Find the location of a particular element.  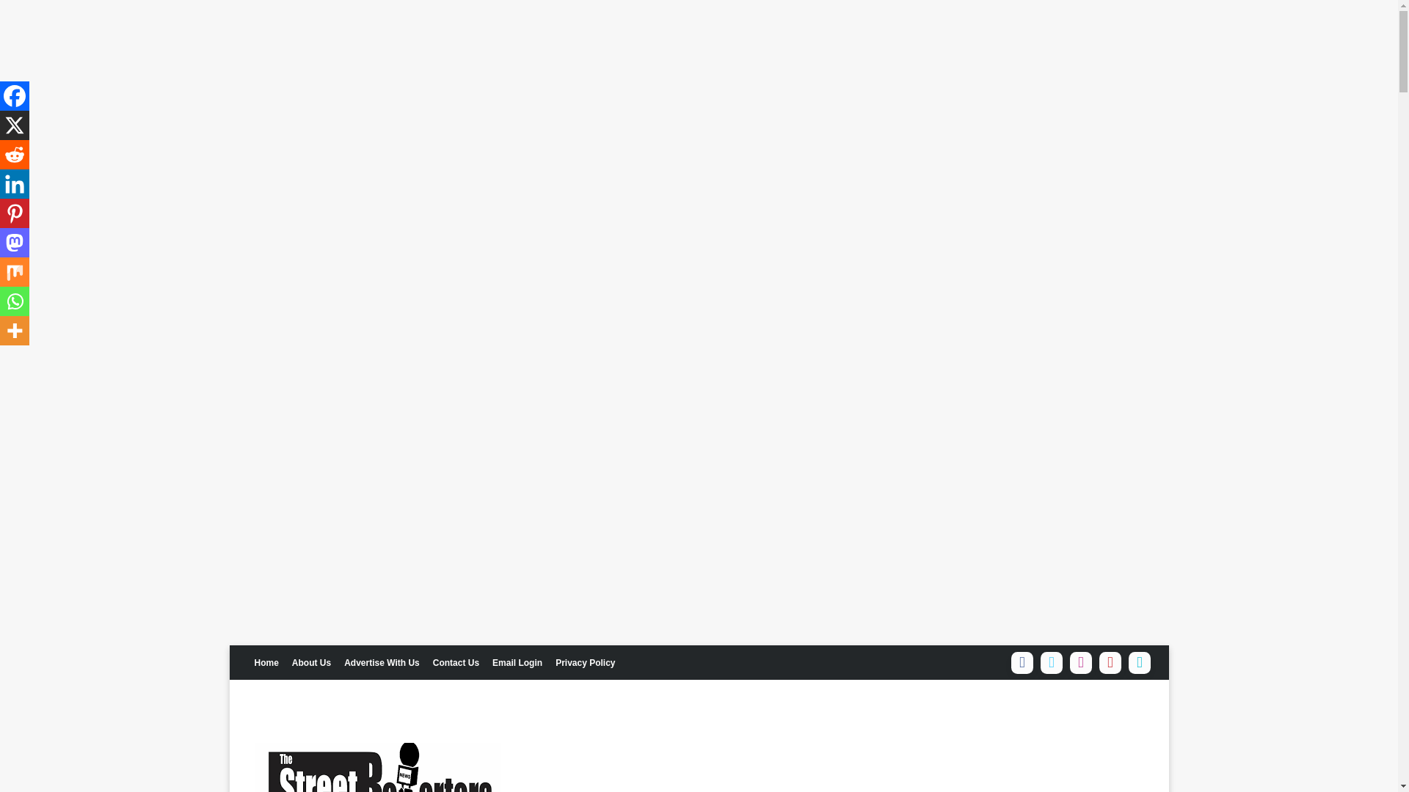

check mail is located at coordinates (517, 661).